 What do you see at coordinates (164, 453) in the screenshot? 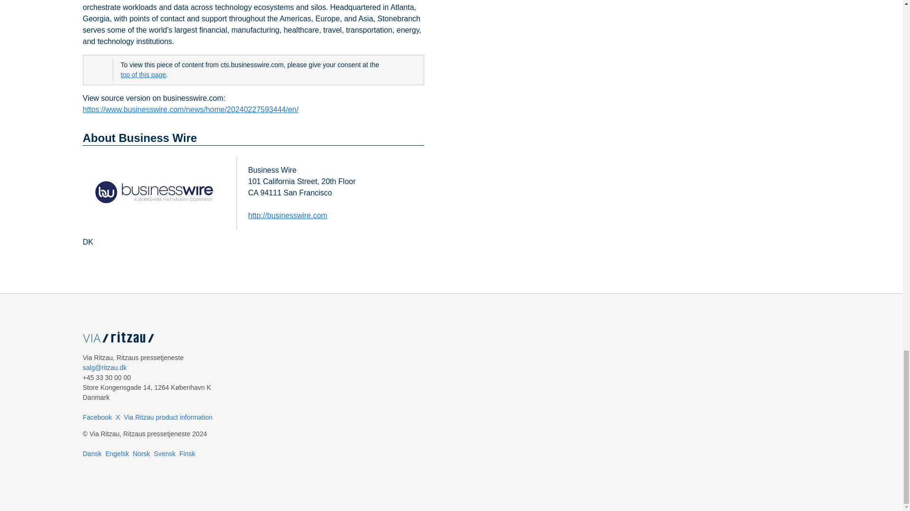
I see `Svensk` at bounding box center [164, 453].